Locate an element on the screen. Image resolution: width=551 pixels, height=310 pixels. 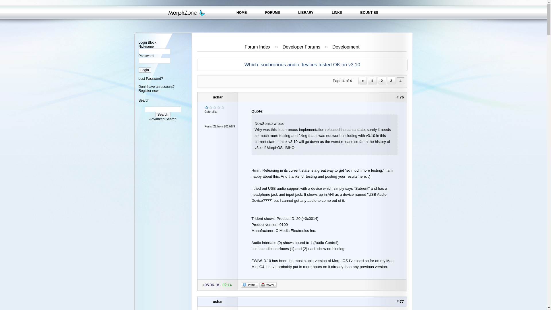
Login is located at coordinates (144, 70).